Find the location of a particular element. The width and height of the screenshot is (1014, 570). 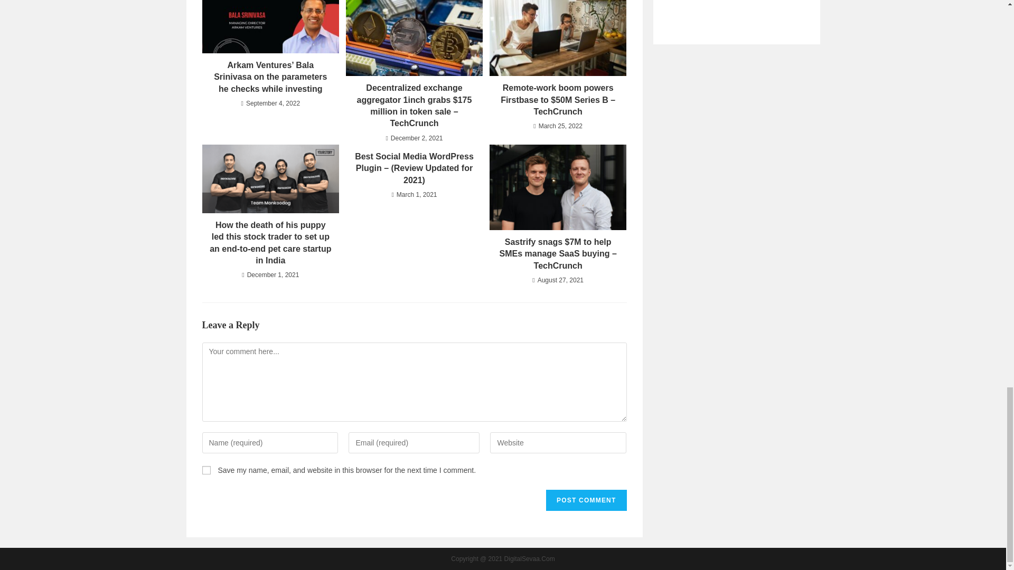

Post Comment is located at coordinates (586, 500).